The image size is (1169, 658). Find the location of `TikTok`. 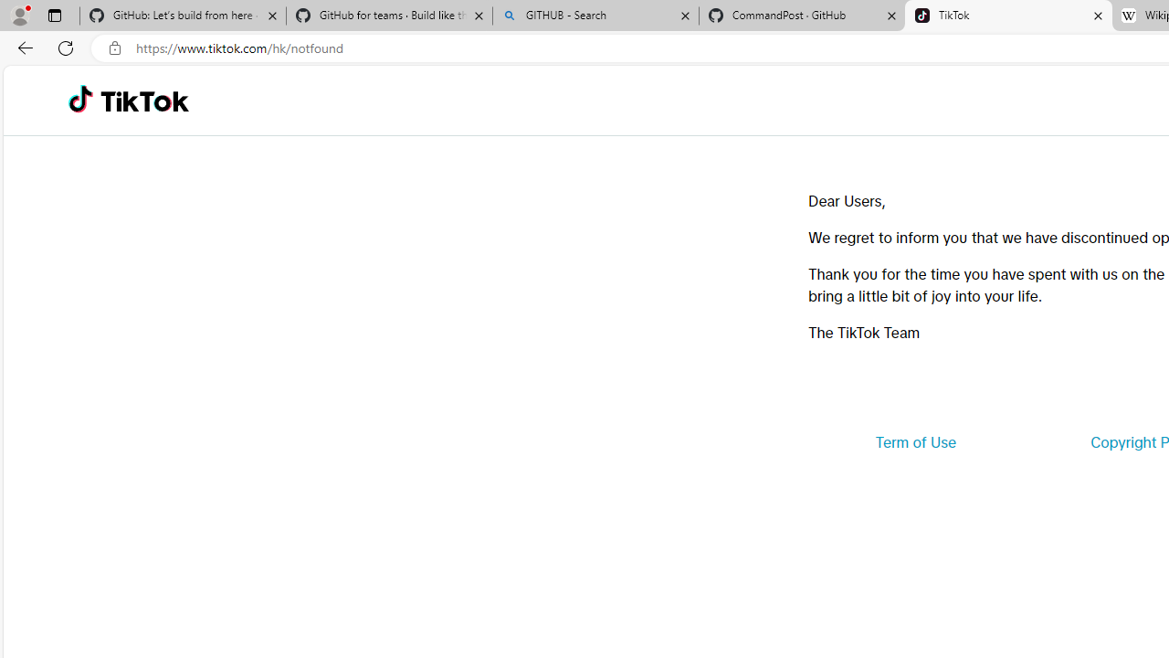

TikTok is located at coordinates (1008, 16).